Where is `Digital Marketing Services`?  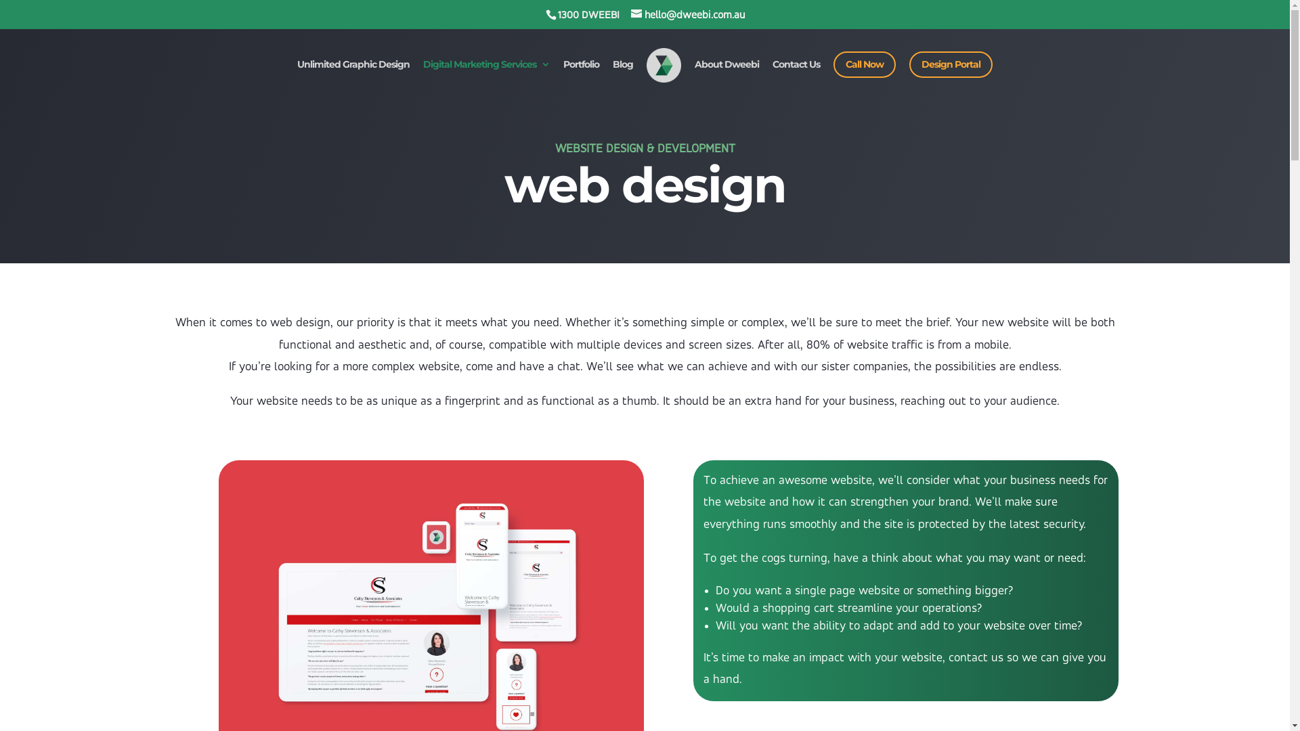 Digital Marketing Services is located at coordinates (486, 76).